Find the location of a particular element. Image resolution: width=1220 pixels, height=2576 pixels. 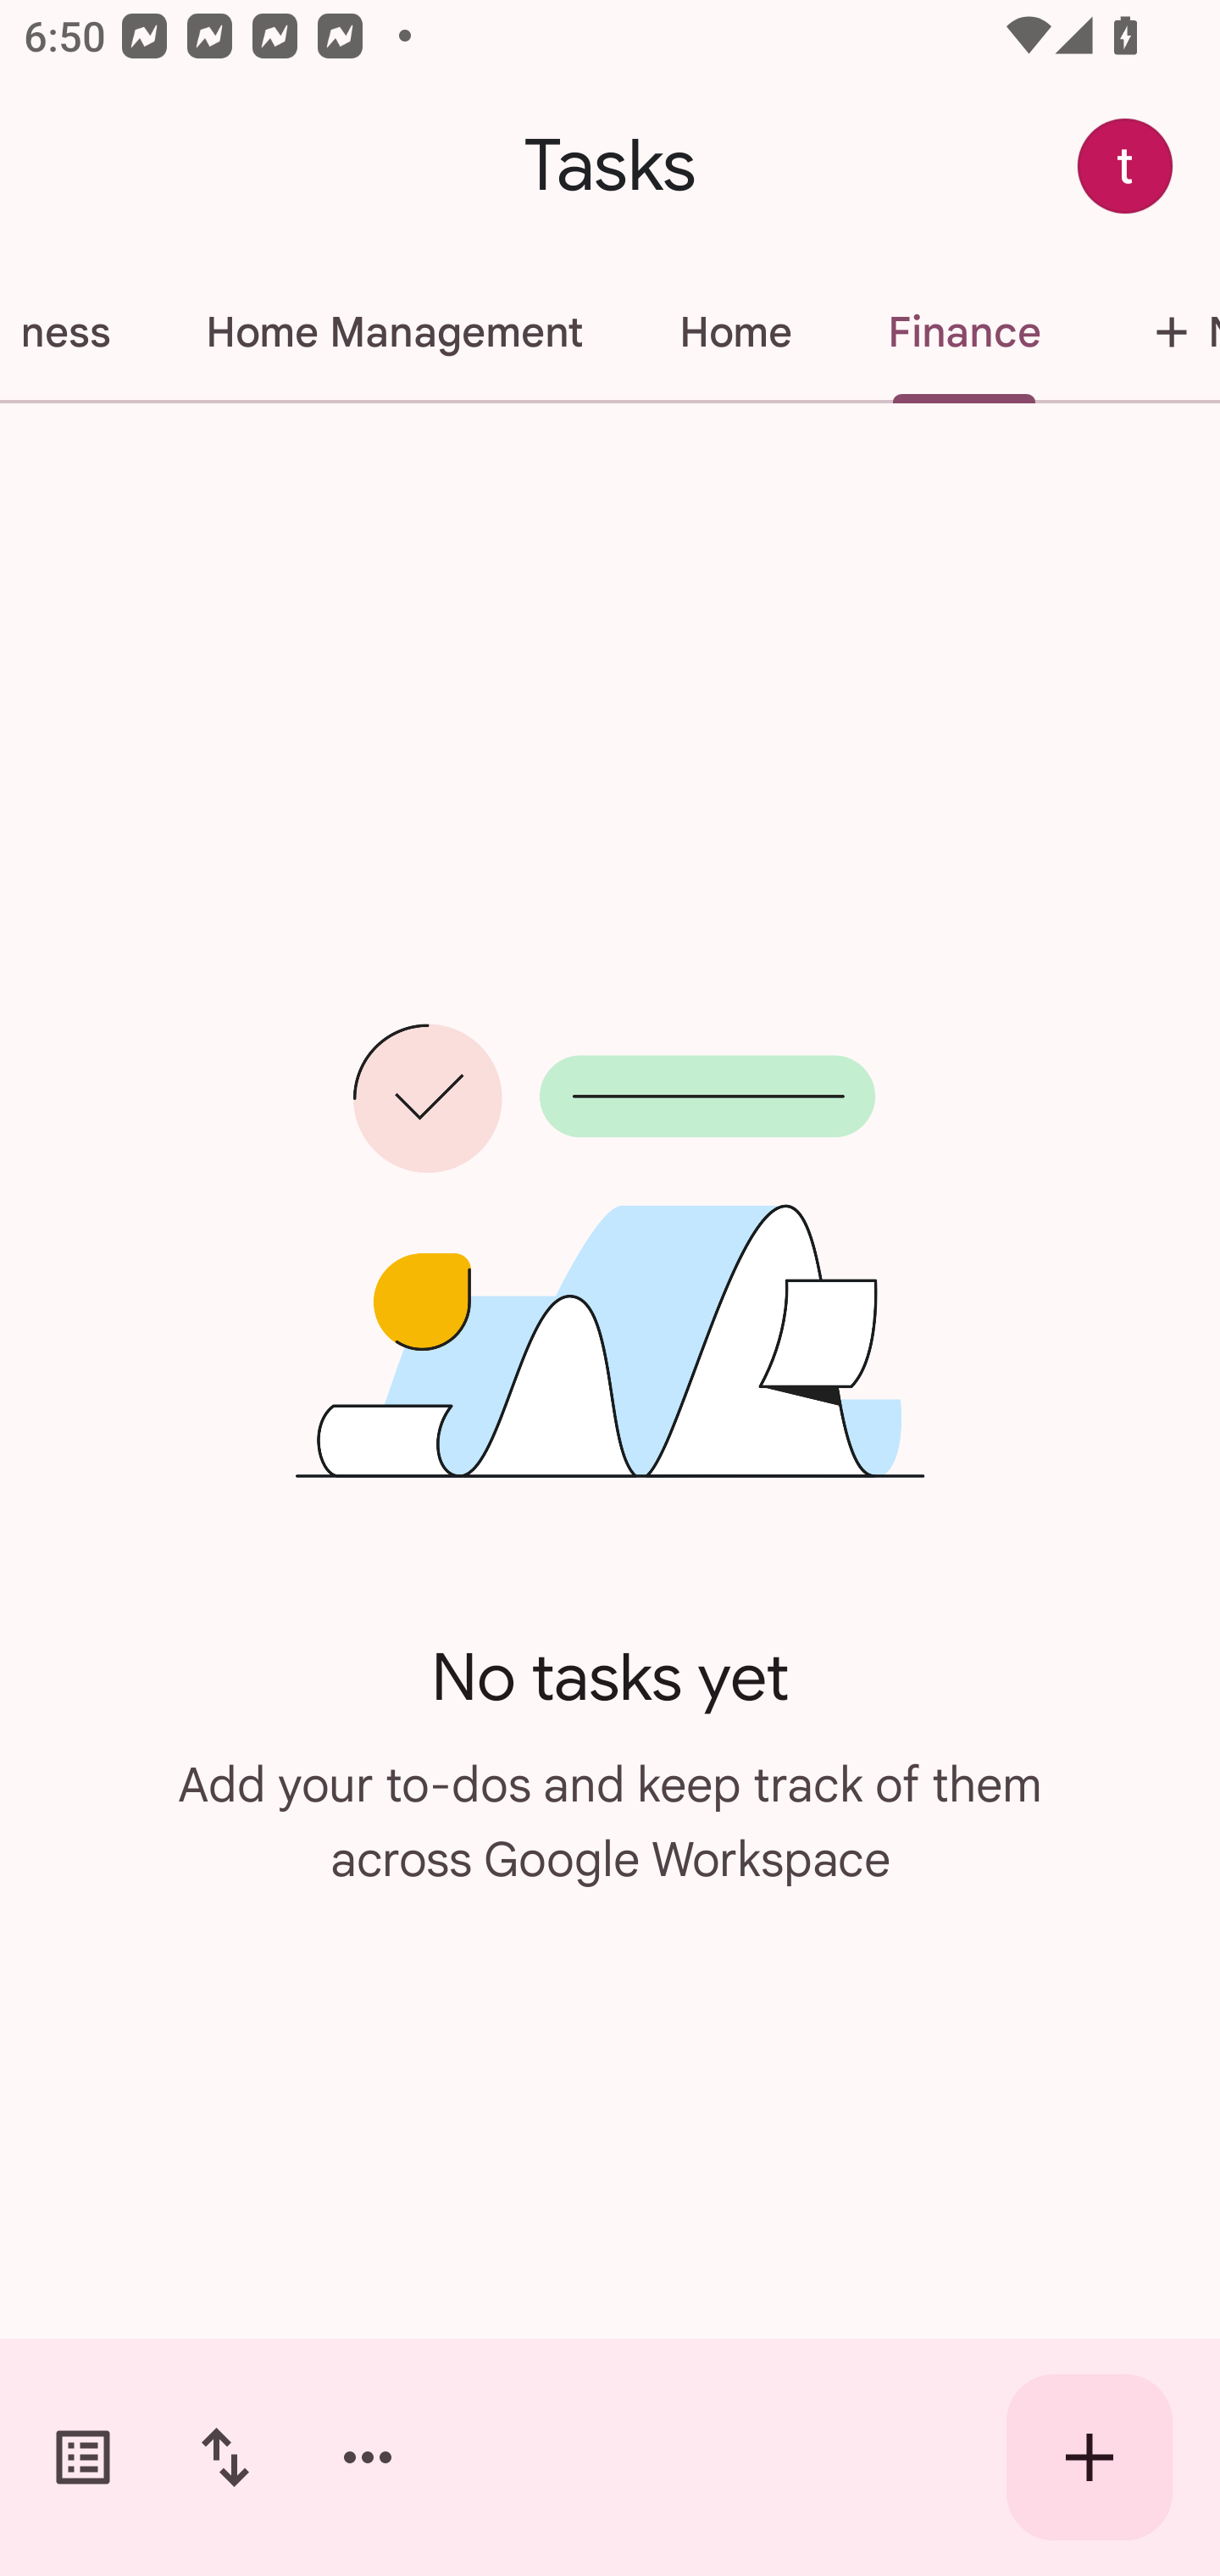

Create new task is located at coordinates (1090, 2457).